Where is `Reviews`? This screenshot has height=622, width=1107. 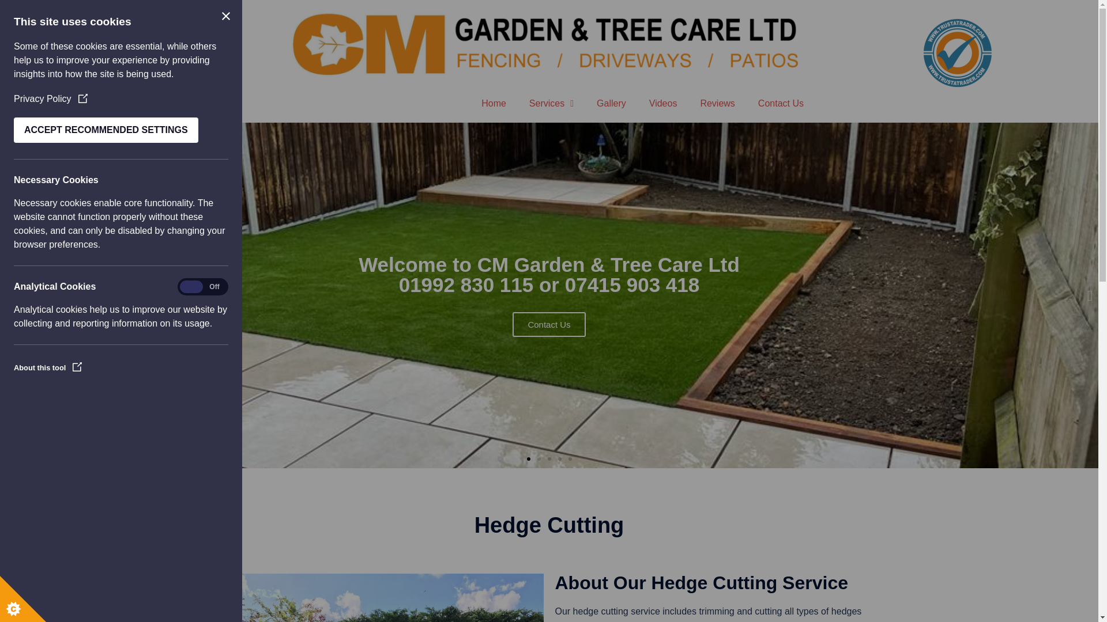 Reviews is located at coordinates (717, 104).